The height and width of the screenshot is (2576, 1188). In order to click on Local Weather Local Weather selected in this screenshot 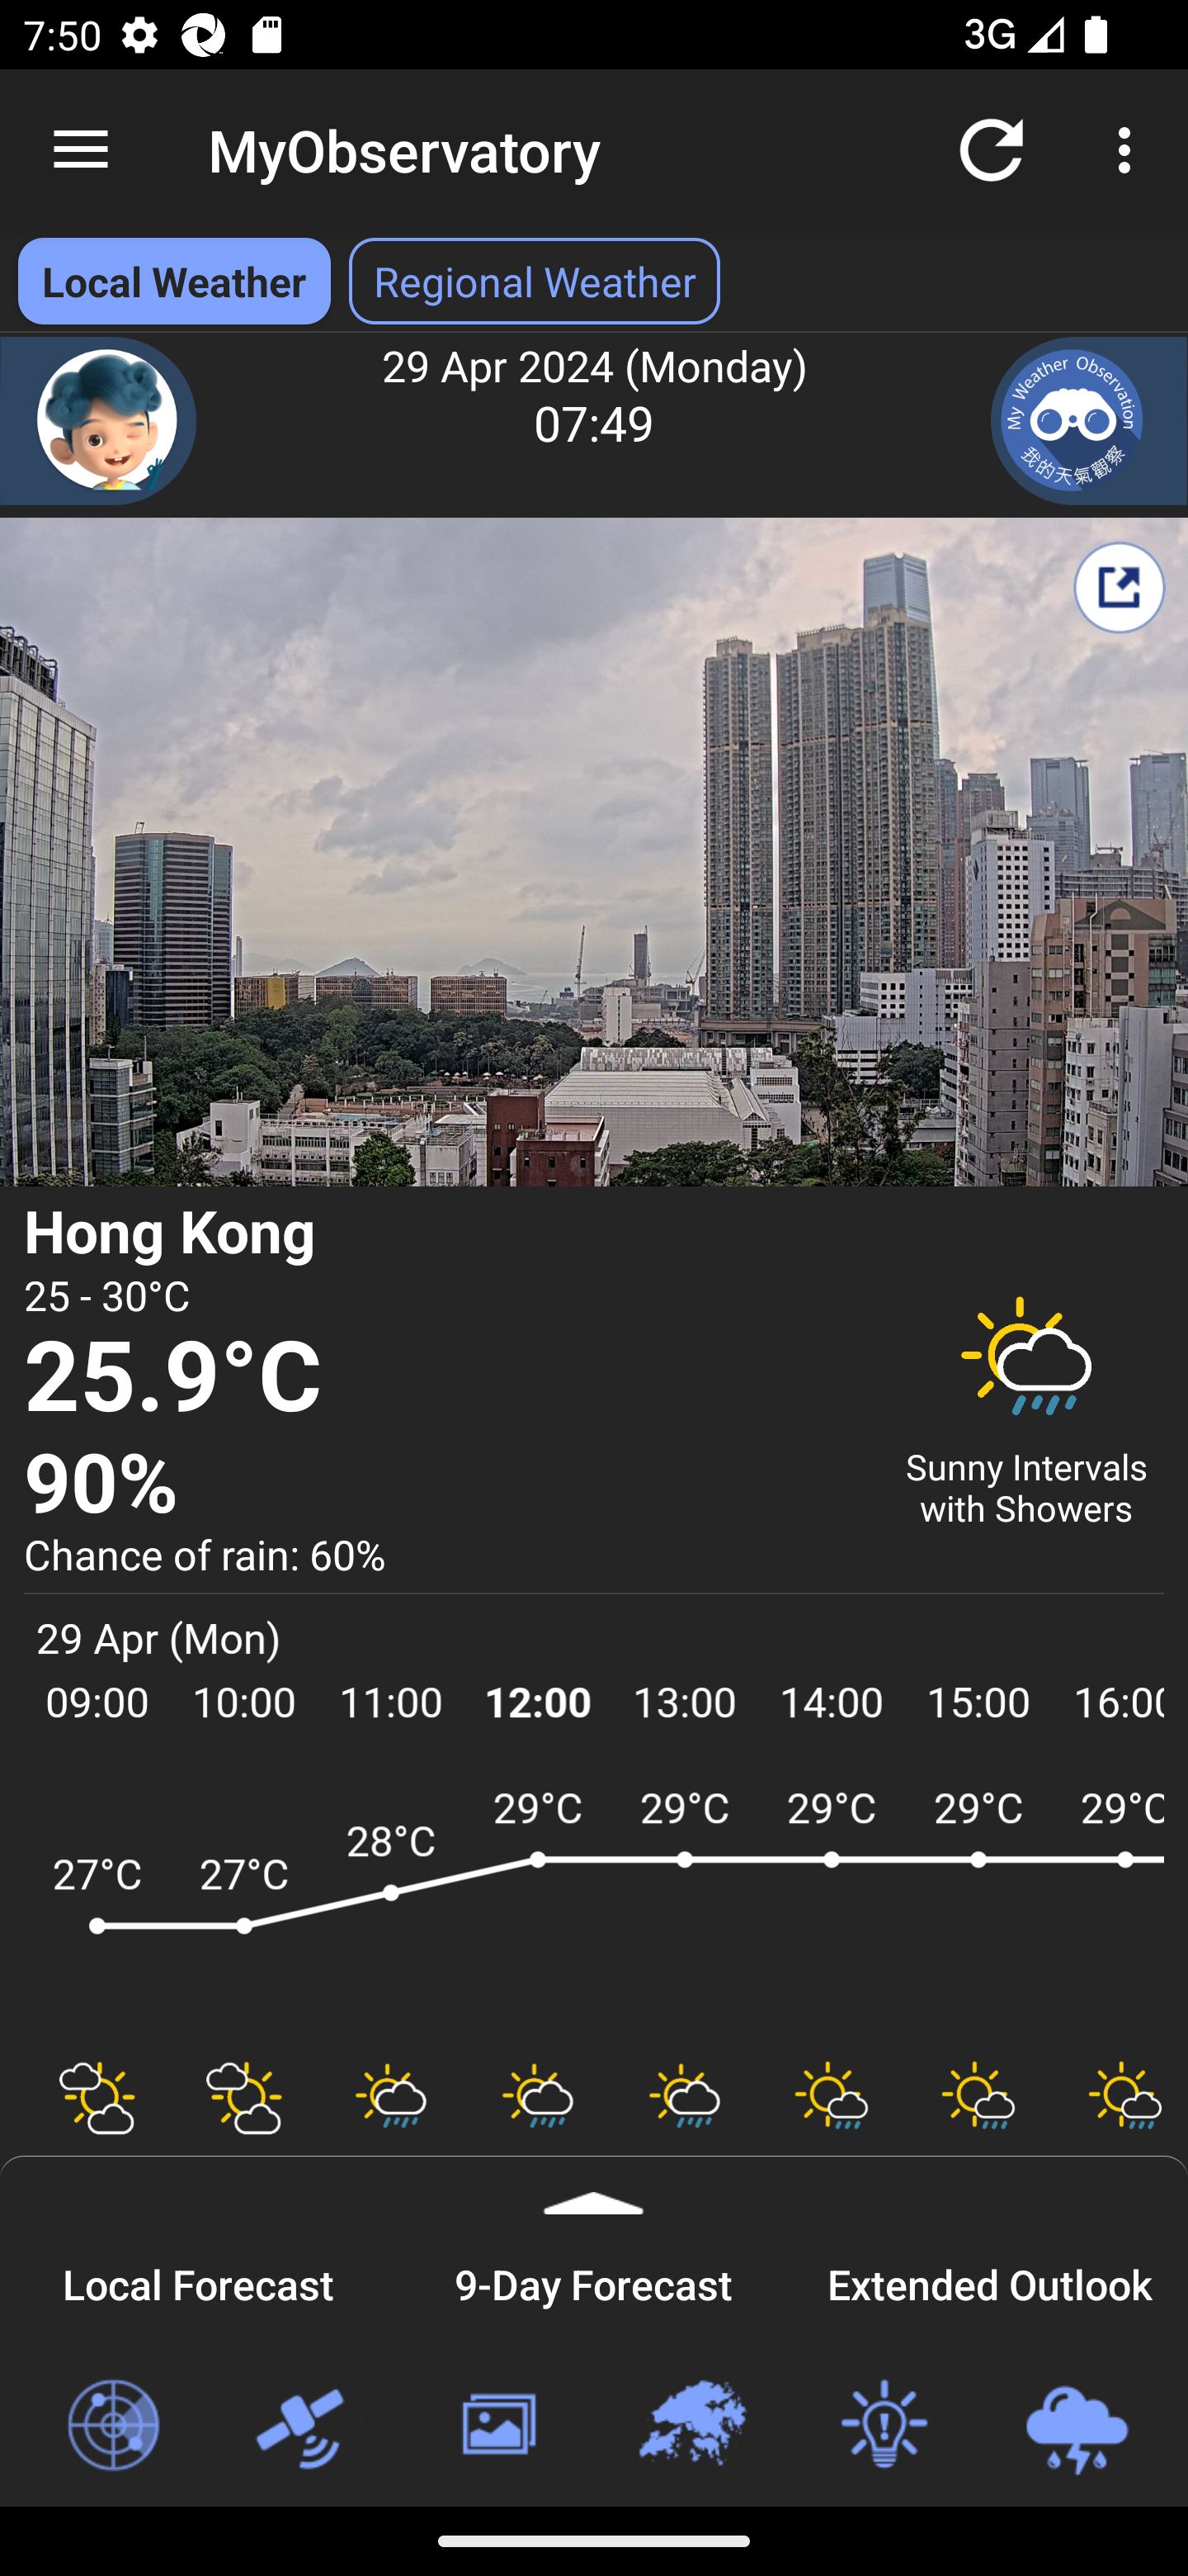, I will do `click(173, 281)`.